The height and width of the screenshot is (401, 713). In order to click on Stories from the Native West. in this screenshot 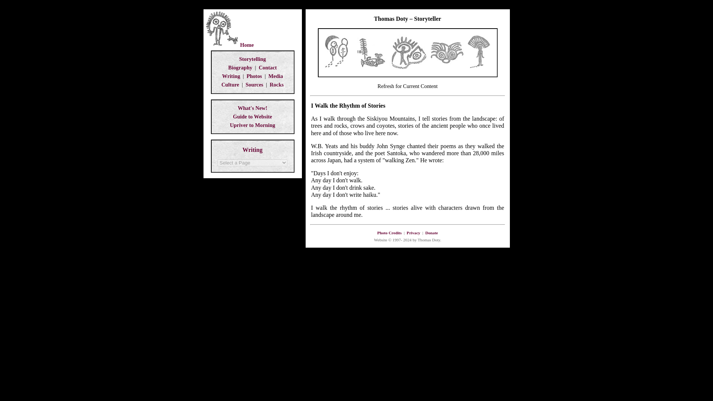, I will do `click(253, 59)`.